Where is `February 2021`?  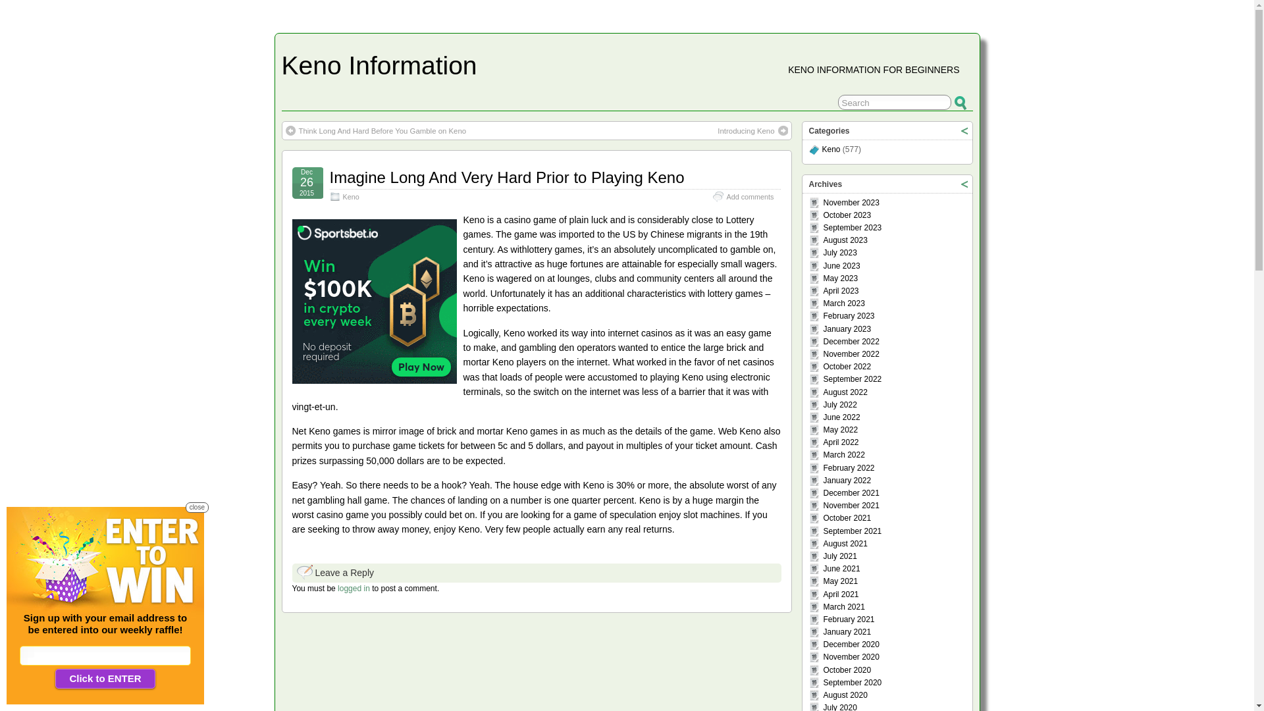
February 2021 is located at coordinates (849, 619).